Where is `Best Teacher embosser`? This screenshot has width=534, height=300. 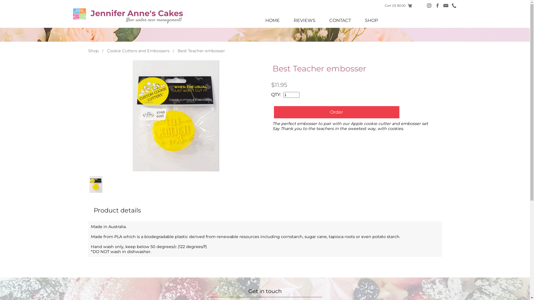 Best Teacher embosser is located at coordinates (201, 51).